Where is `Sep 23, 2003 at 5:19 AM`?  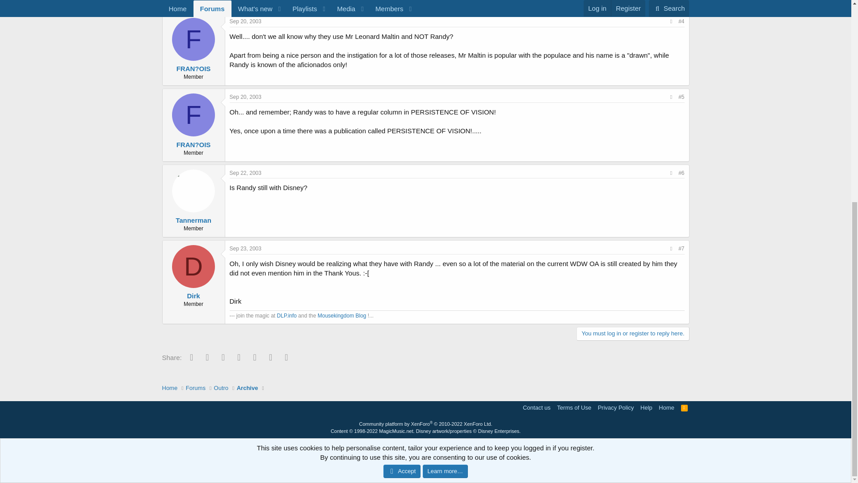
Sep 23, 2003 at 5:19 AM is located at coordinates (246, 248).